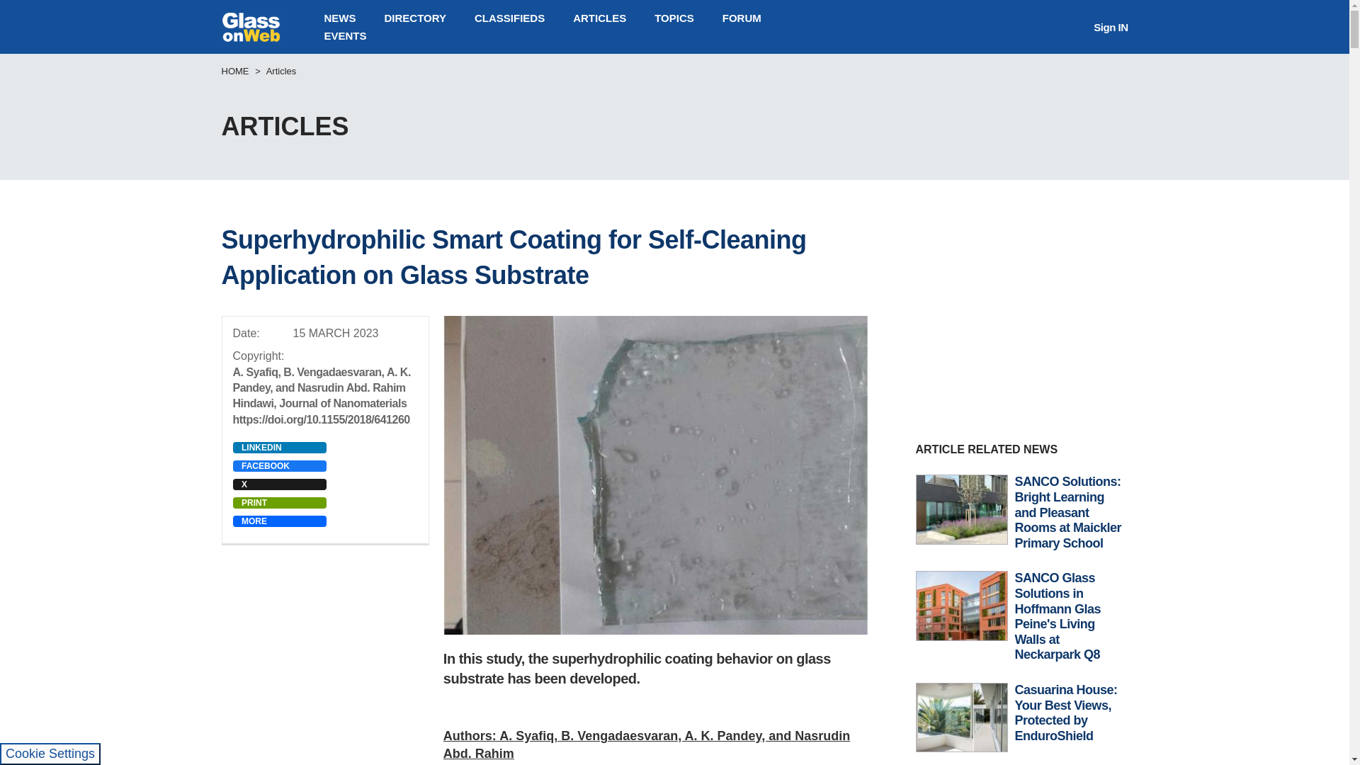 The width and height of the screenshot is (1360, 765). Describe the element at coordinates (279, 466) in the screenshot. I see `FACEBOOK` at that location.